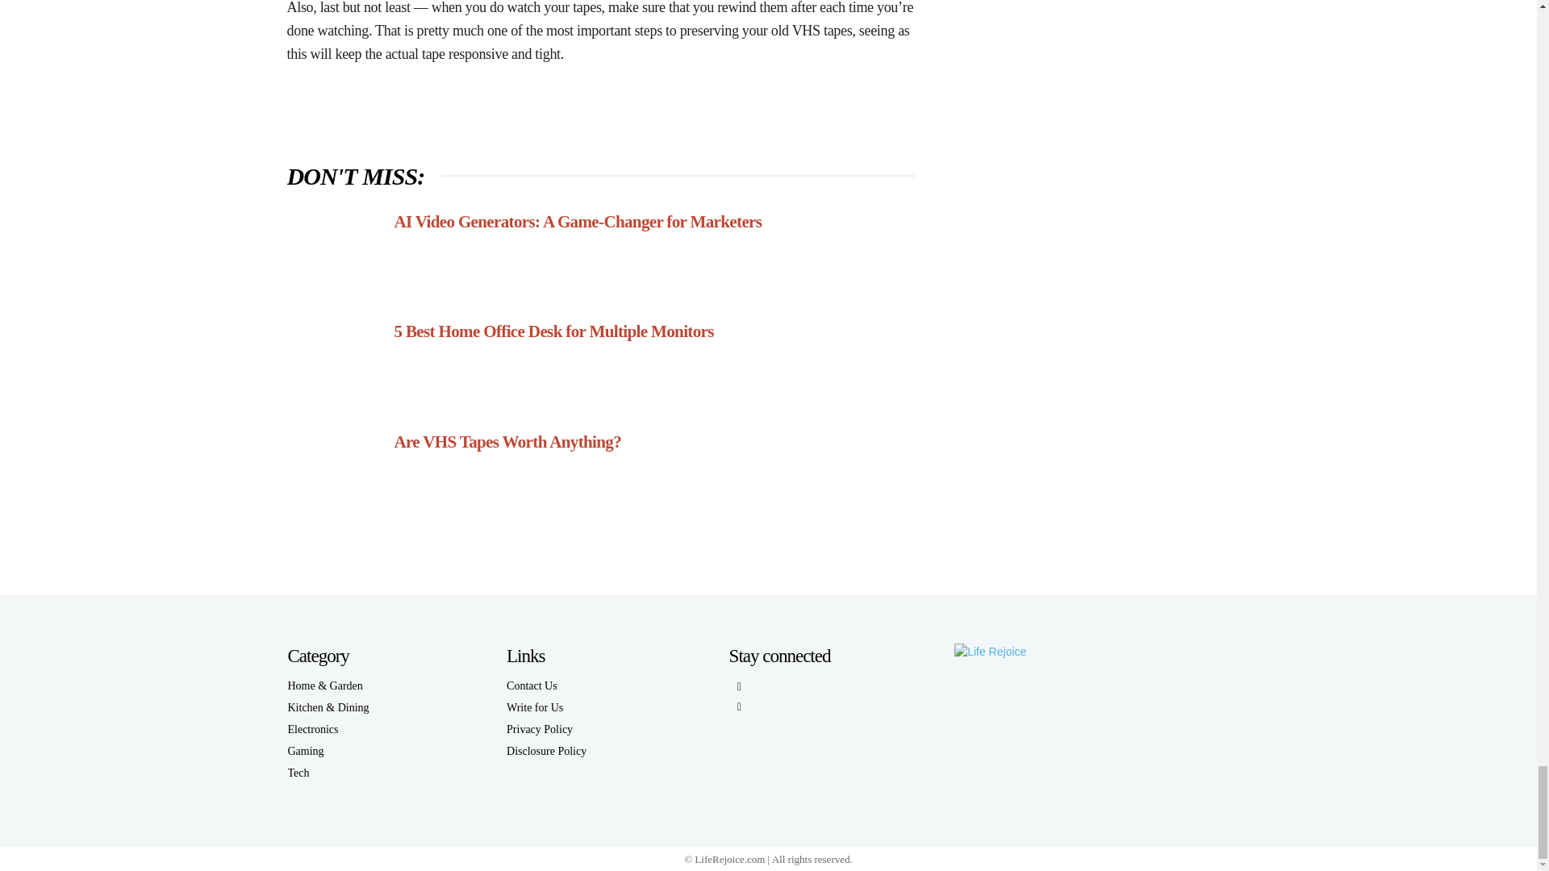 Image resolution: width=1549 pixels, height=871 pixels. What do you see at coordinates (546, 708) in the screenshot?
I see `Write for Us` at bounding box center [546, 708].